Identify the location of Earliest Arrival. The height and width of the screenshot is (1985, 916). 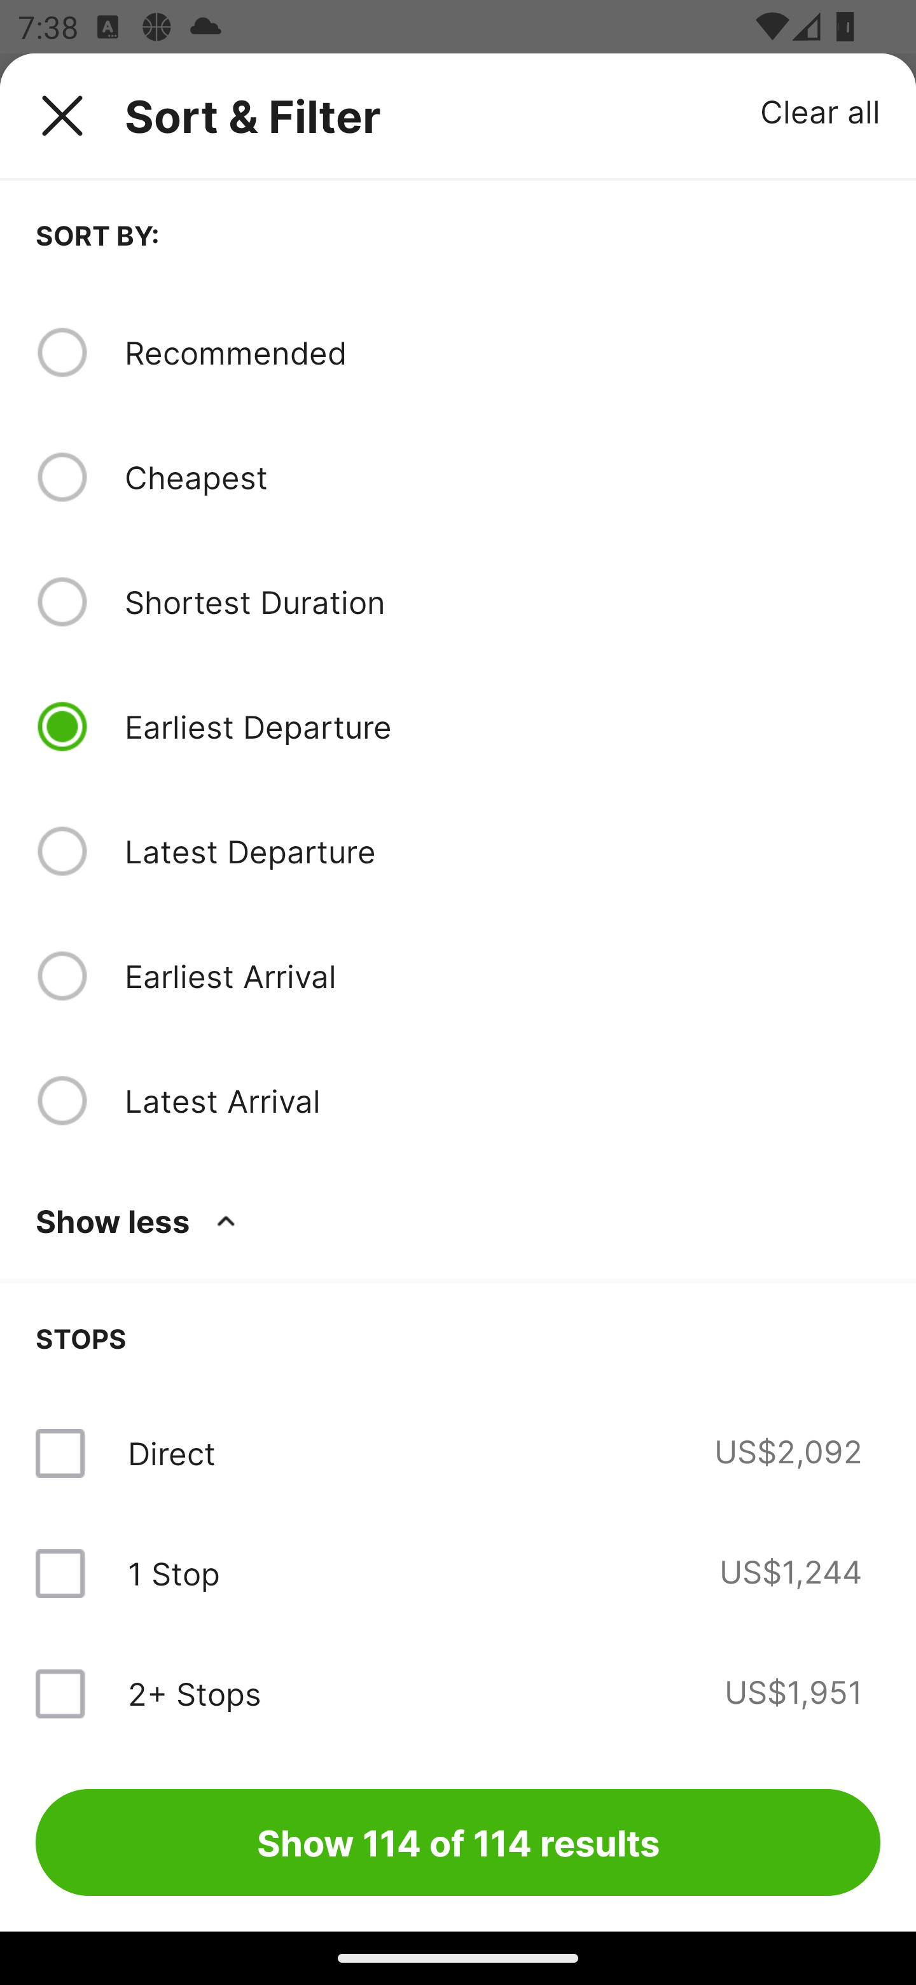
(502, 975).